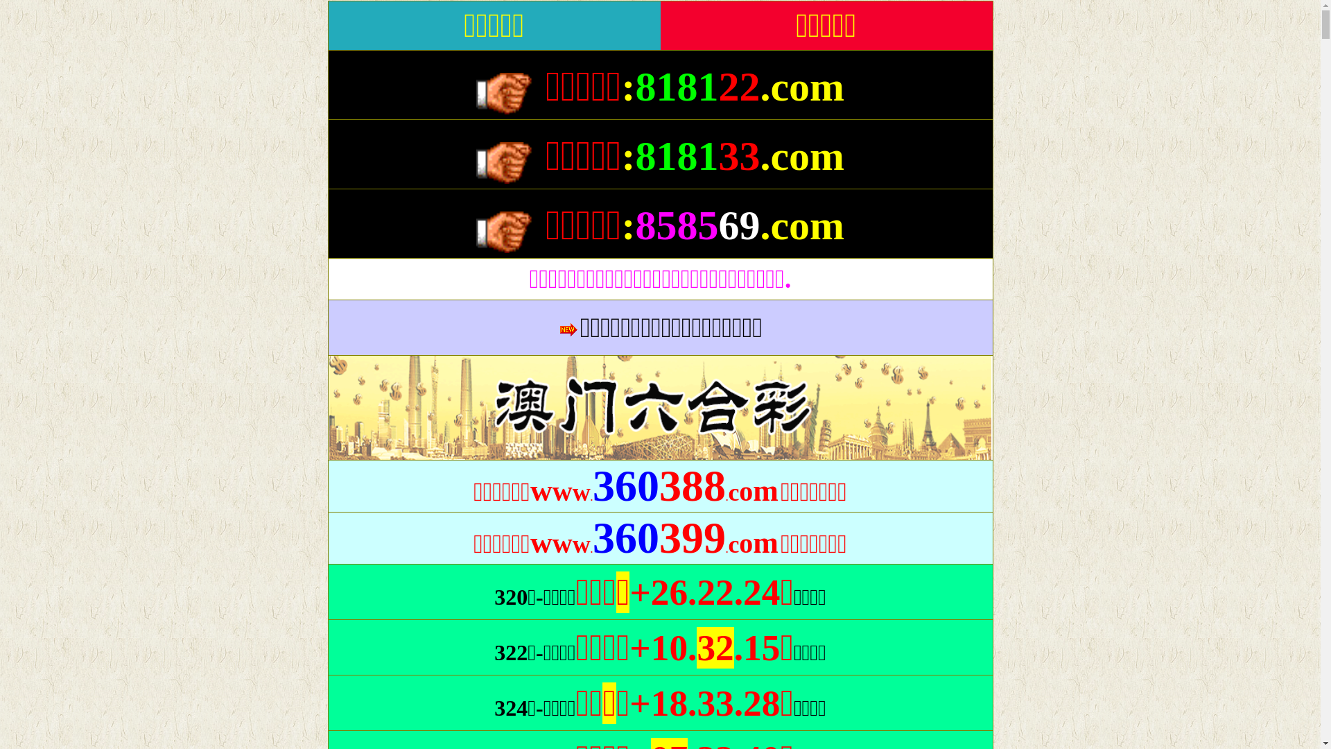  Describe the element at coordinates (582, 544) in the screenshot. I see `w.` at that location.